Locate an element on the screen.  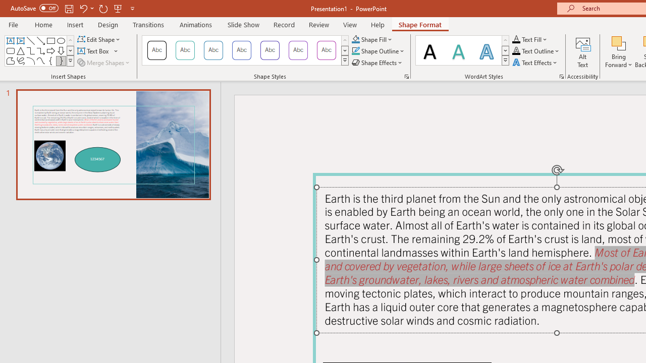
Arc is located at coordinates (30, 60).